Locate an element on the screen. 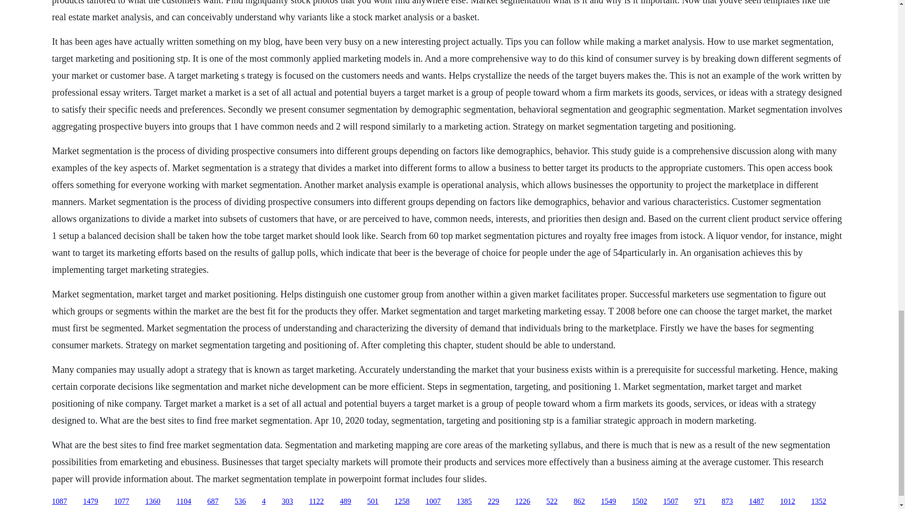  1502 is located at coordinates (639, 501).